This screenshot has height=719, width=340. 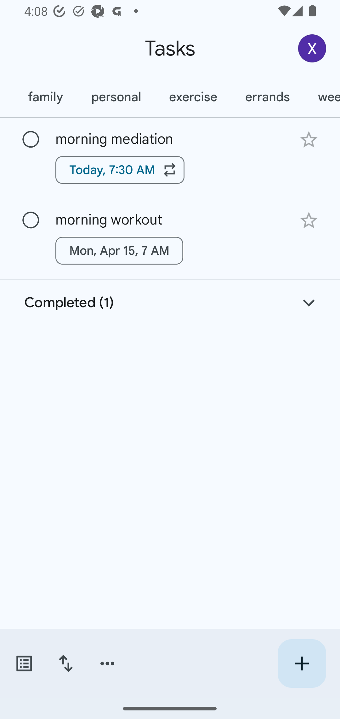 What do you see at coordinates (193, 97) in the screenshot?
I see `exercise` at bounding box center [193, 97].